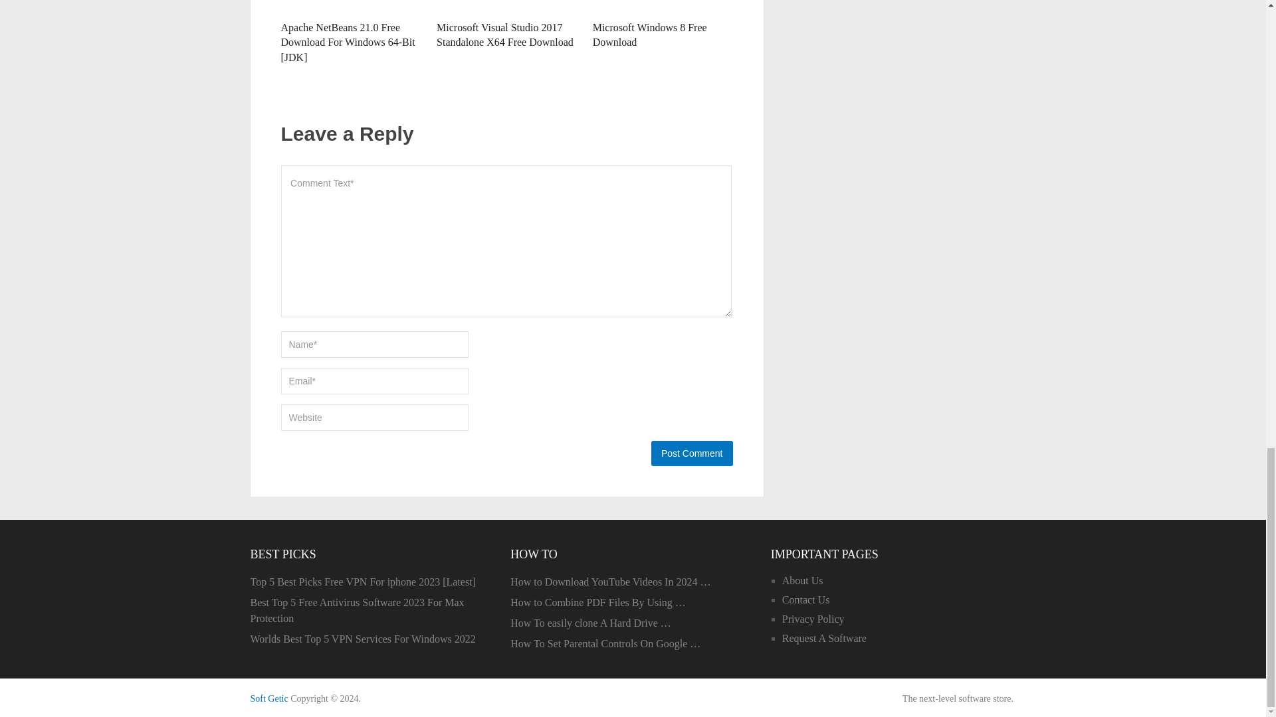  What do you see at coordinates (691, 453) in the screenshot?
I see `Post Comment` at bounding box center [691, 453].